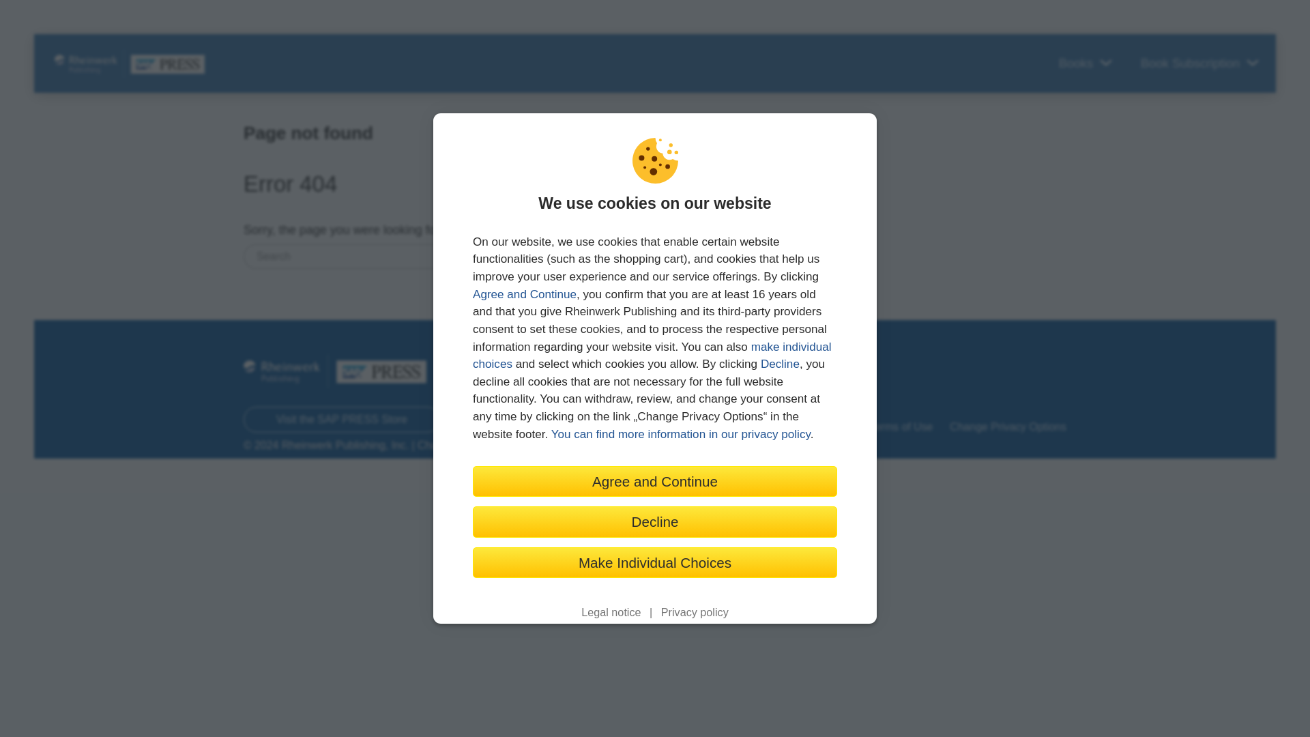 The height and width of the screenshot is (737, 1310). What do you see at coordinates (670, 427) in the screenshot?
I see `About Us` at bounding box center [670, 427].